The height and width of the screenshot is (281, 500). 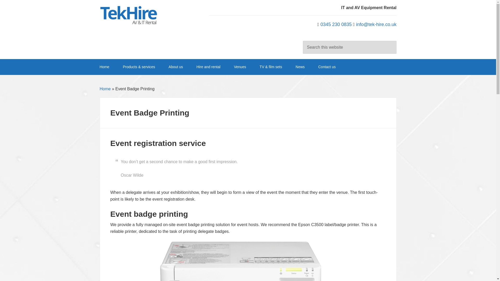 I want to click on About us, so click(x=176, y=67).